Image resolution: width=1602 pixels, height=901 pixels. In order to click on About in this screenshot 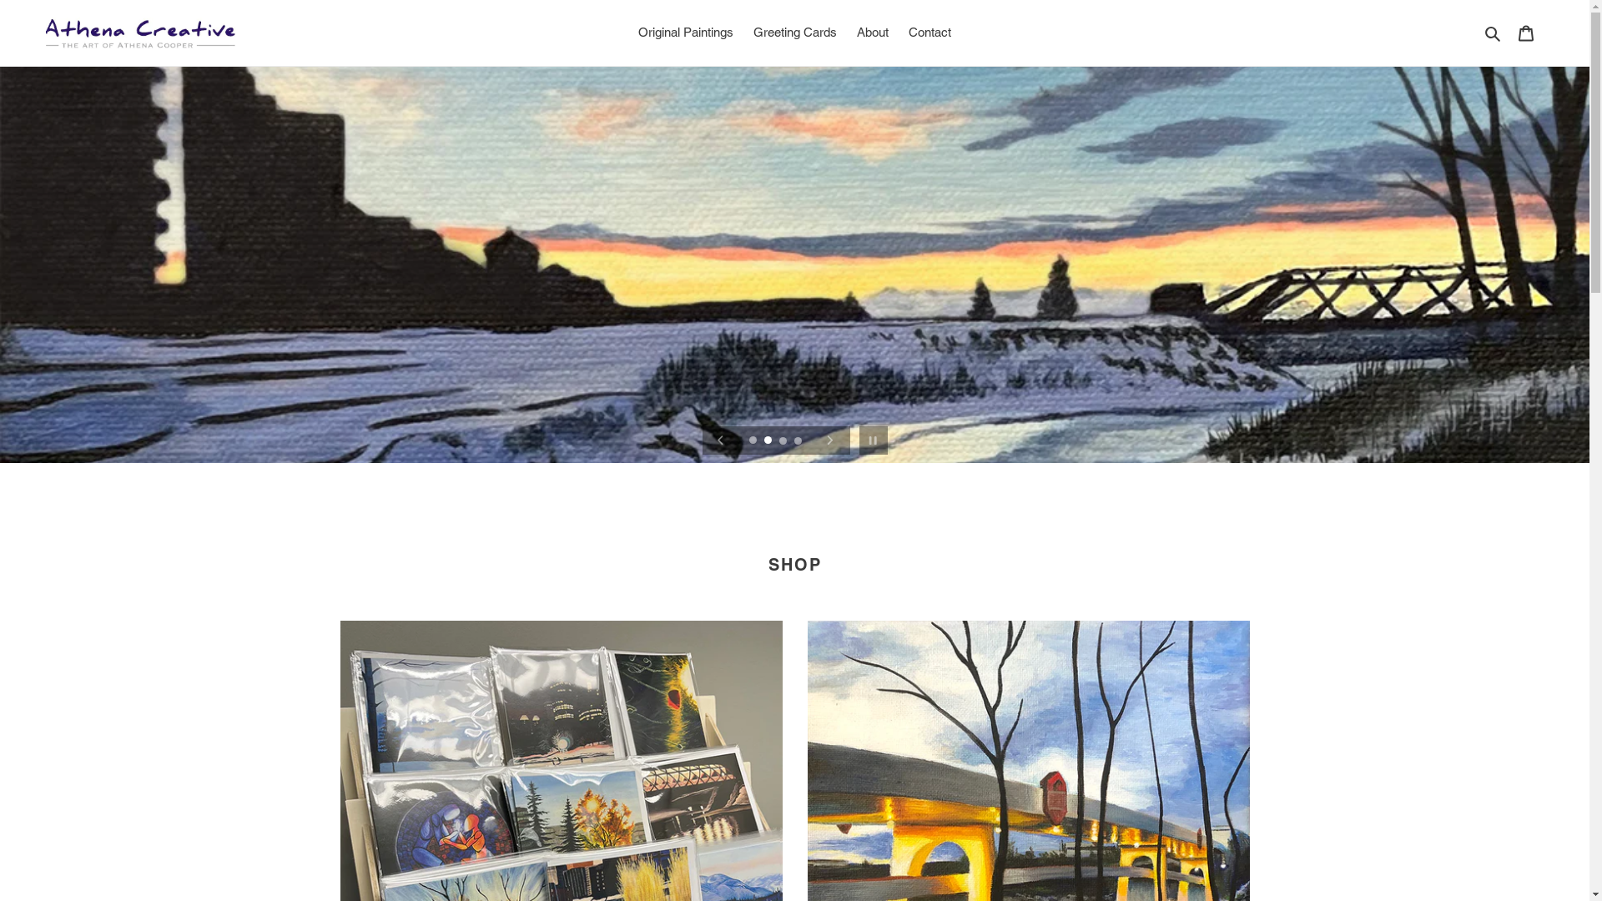, I will do `click(873, 33)`.